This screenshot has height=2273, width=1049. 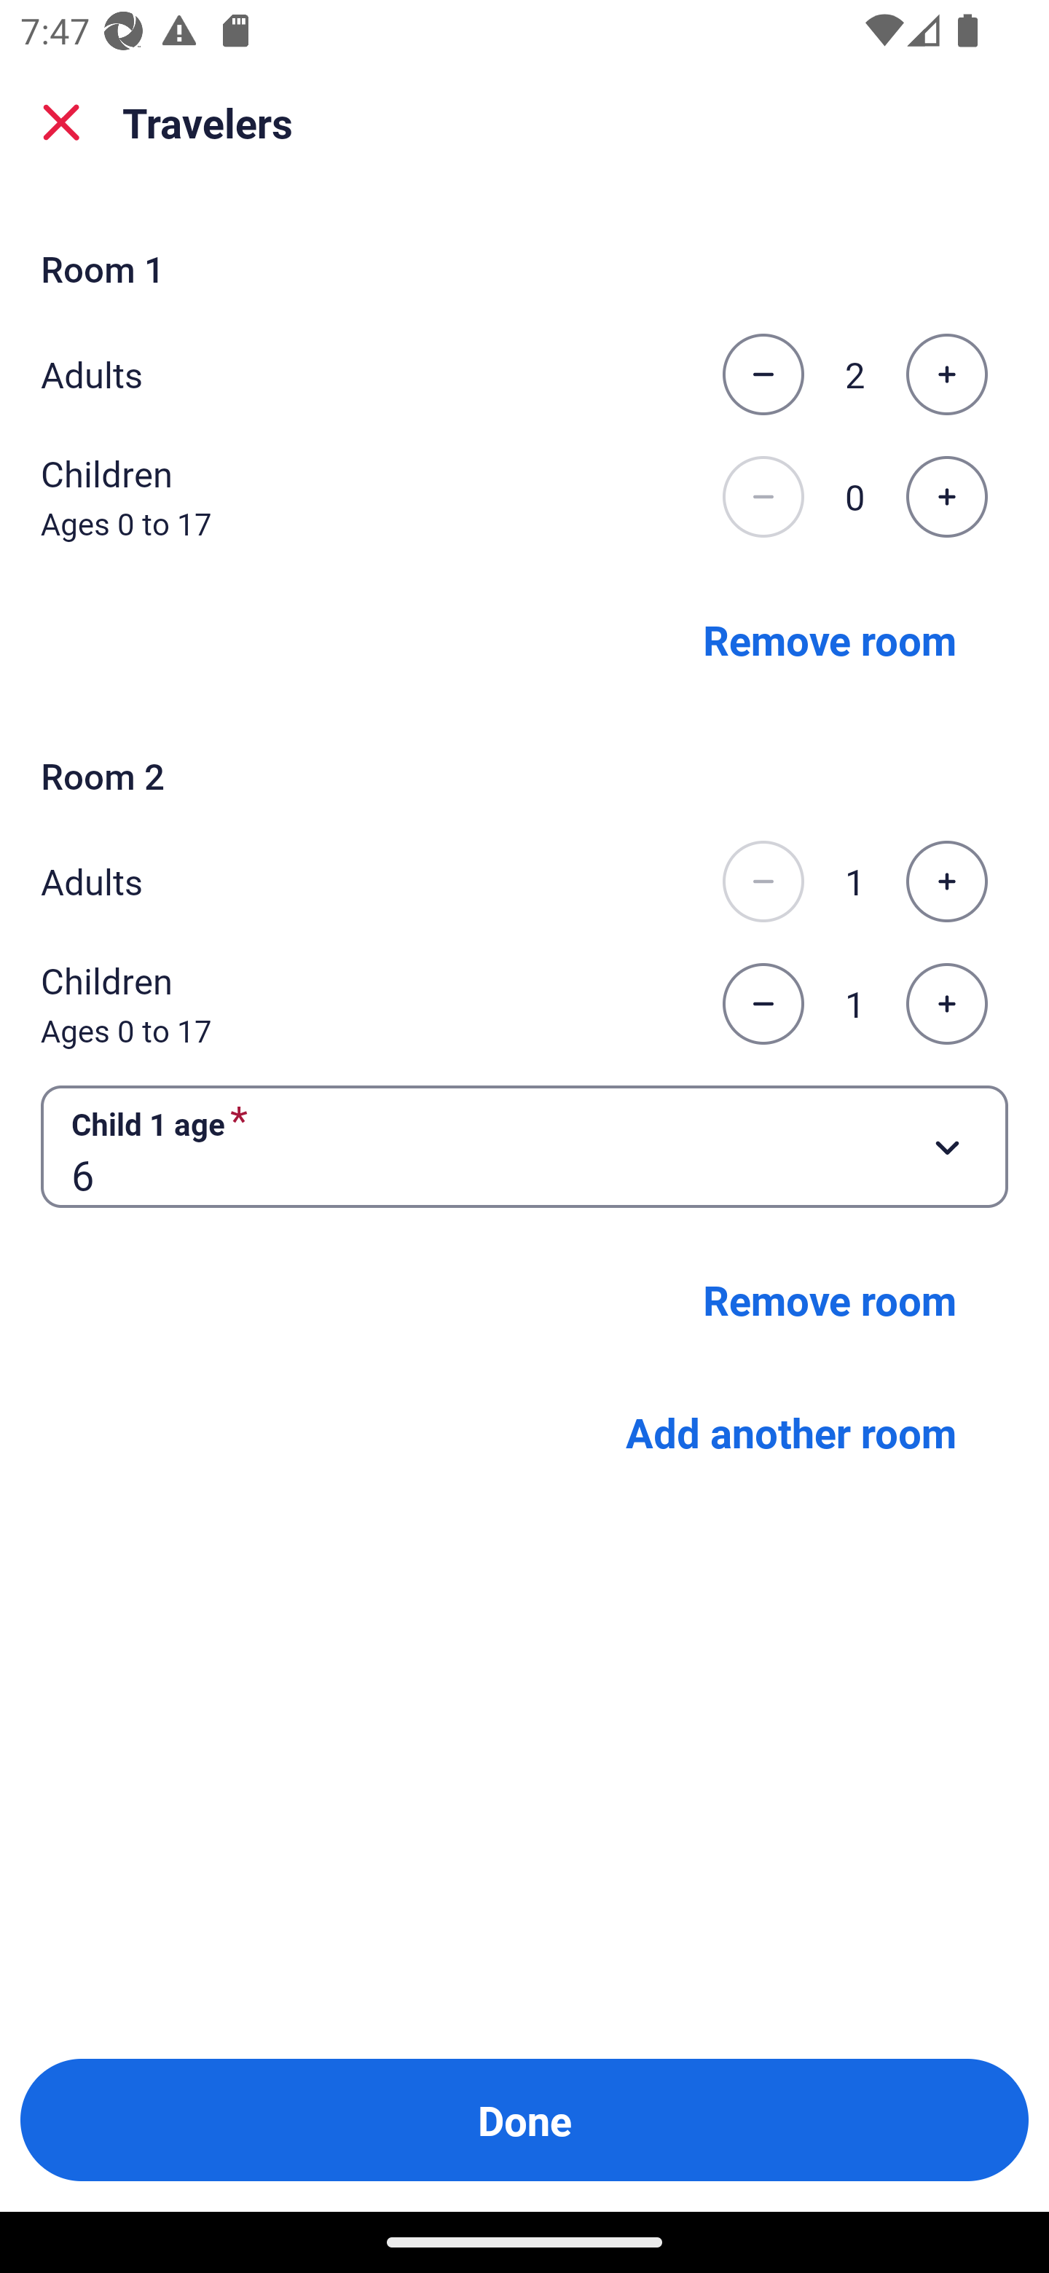 I want to click on Remove room, so click(x=830, y=638).